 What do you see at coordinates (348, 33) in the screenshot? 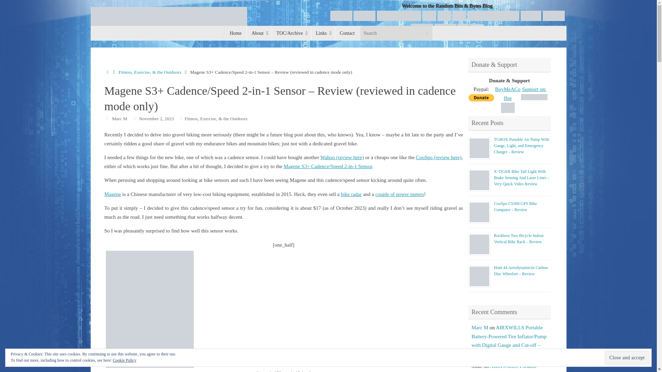
I see `Contact the editor` at bounding box center [348, 33].